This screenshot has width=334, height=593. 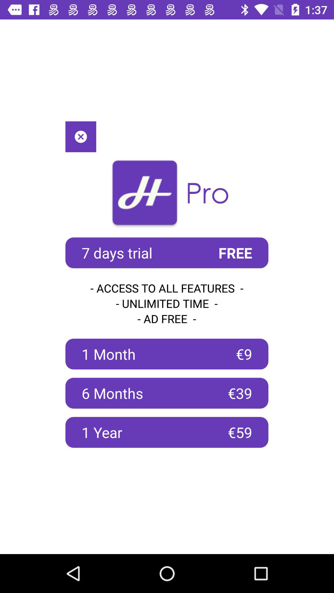 What do you see at coordinates (81, 137) in the screenshot?
I see `tap icon above 7 days trial` at bounding box center [81, 137].